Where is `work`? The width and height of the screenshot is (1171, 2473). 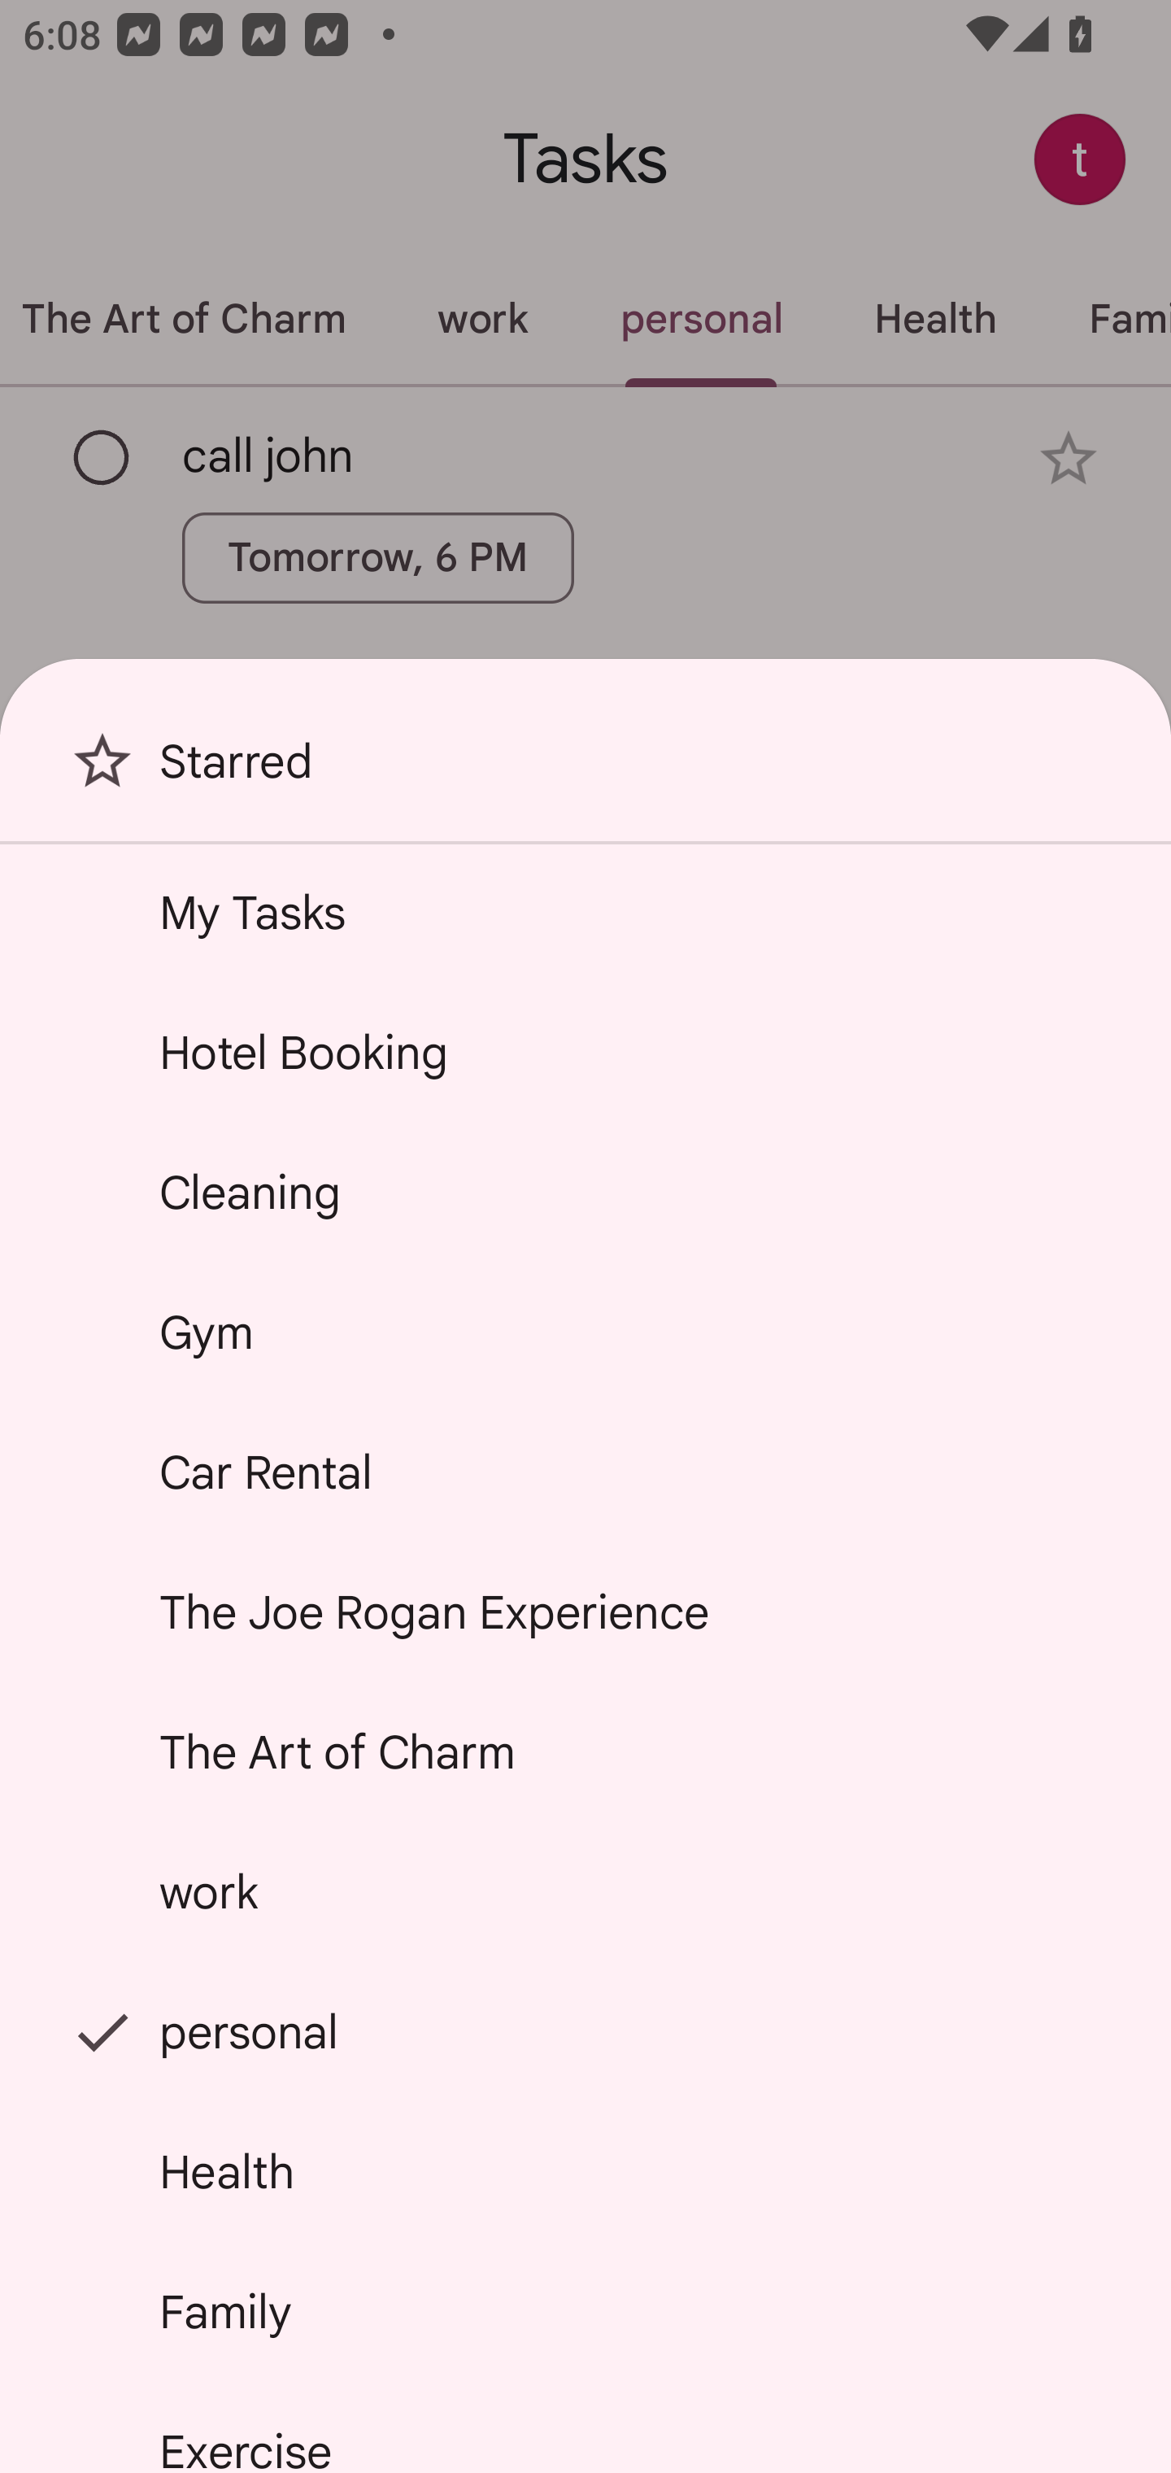 work is located at coordinates (585, 1892).